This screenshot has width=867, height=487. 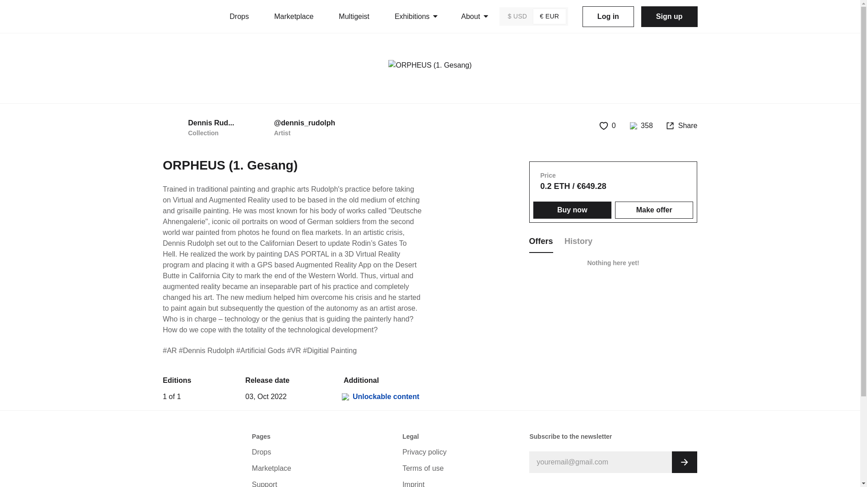 What do you see at coordinates (578, 241) in the screenshot?
I see `Privacy policy` at bounding box center [578, 241].